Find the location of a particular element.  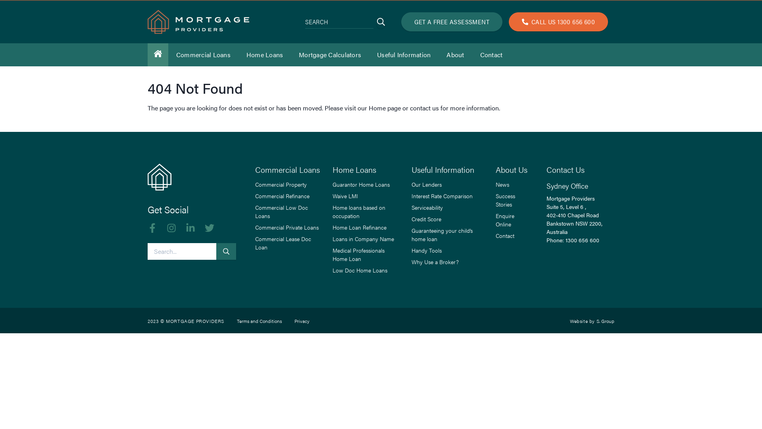

Contact is located at coordinates (491, 55).